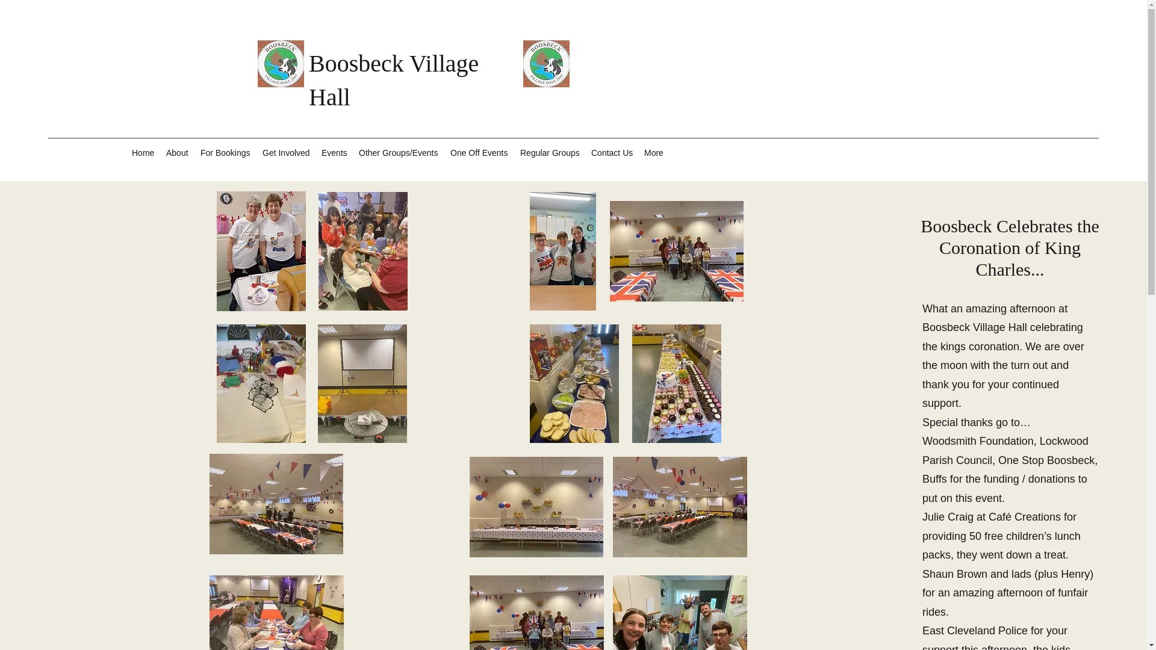 The image size is (1156, 650). What do you see at coordinates (334, 152) in the screenshot?
I see `Events` at bounding box center [334, 152].